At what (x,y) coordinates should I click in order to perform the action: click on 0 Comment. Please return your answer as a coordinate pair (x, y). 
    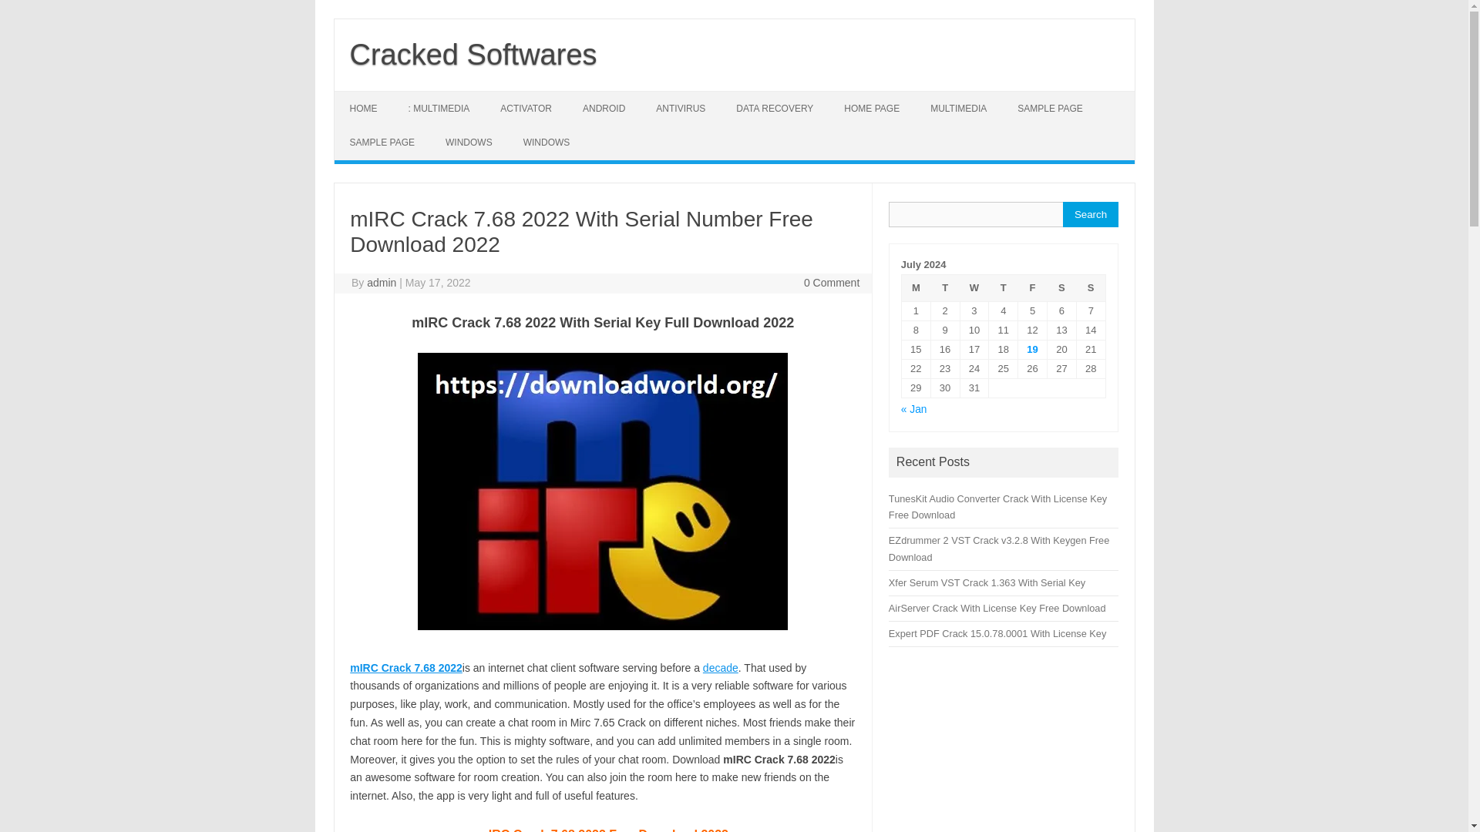
    Looking at the image, I should click on (831, 282).